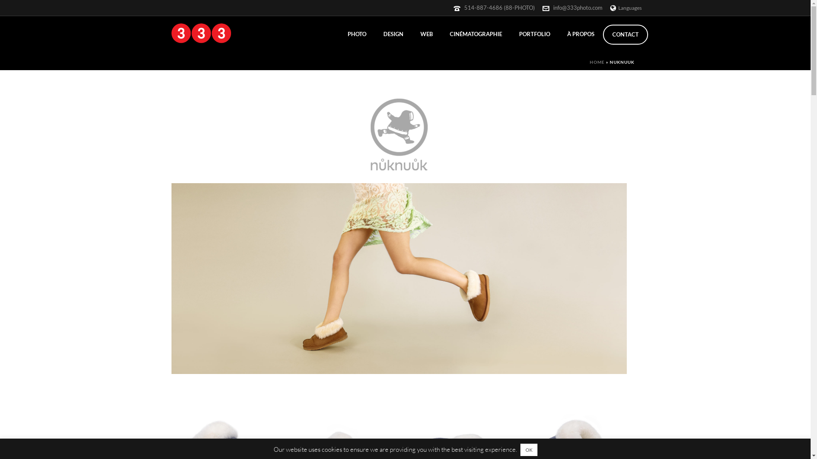 The height and width of the screenshot is (459, 817). I want to click on Languages, so click(626, 8).